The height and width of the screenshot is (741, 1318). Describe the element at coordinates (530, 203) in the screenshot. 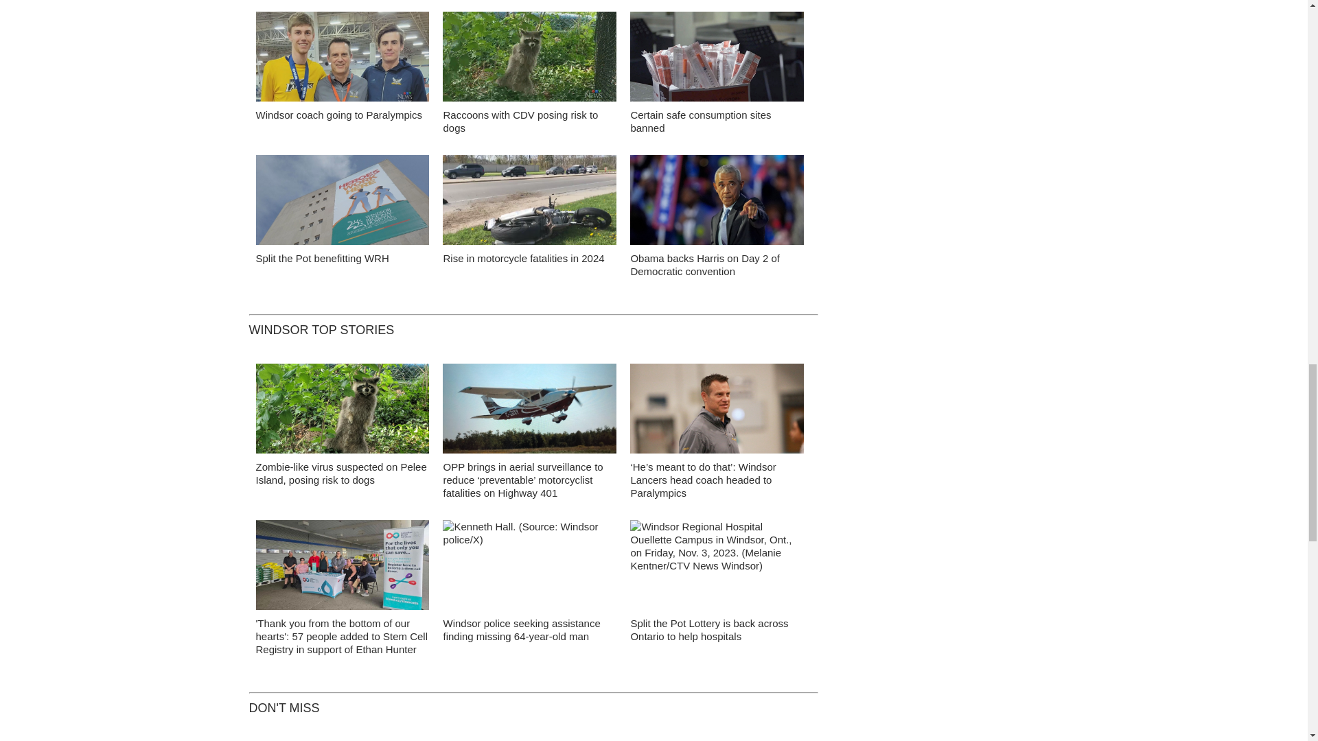

I see `Motorcycle crash` at that location.